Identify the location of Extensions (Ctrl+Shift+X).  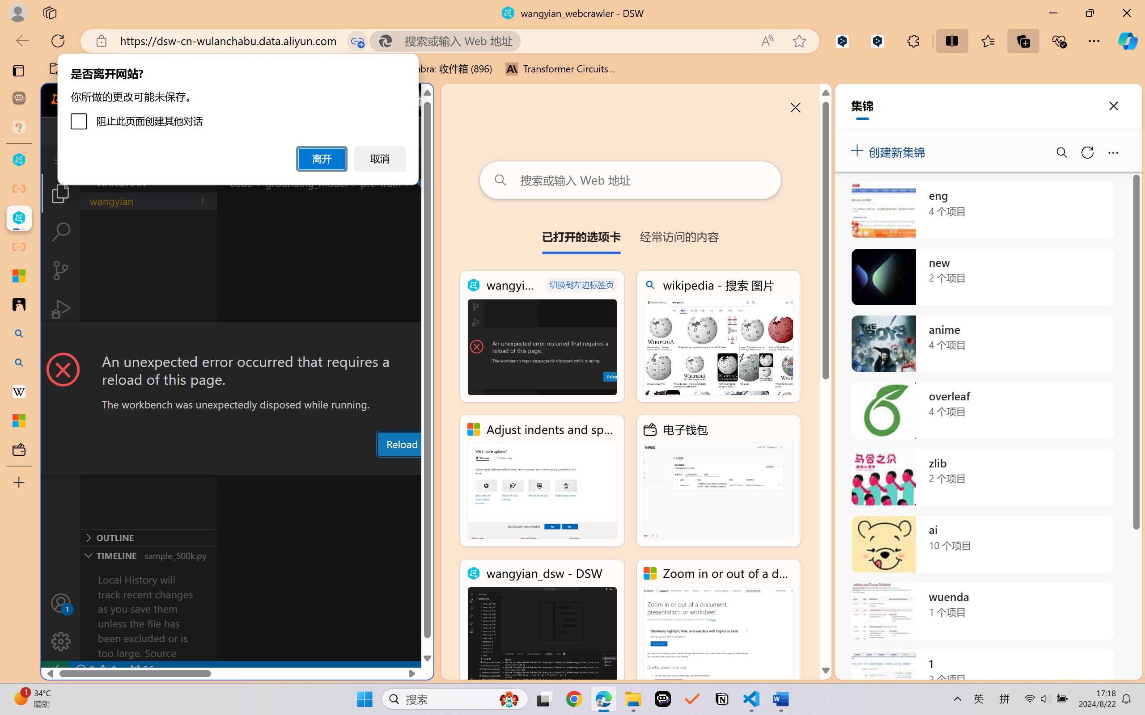
(61, 348).